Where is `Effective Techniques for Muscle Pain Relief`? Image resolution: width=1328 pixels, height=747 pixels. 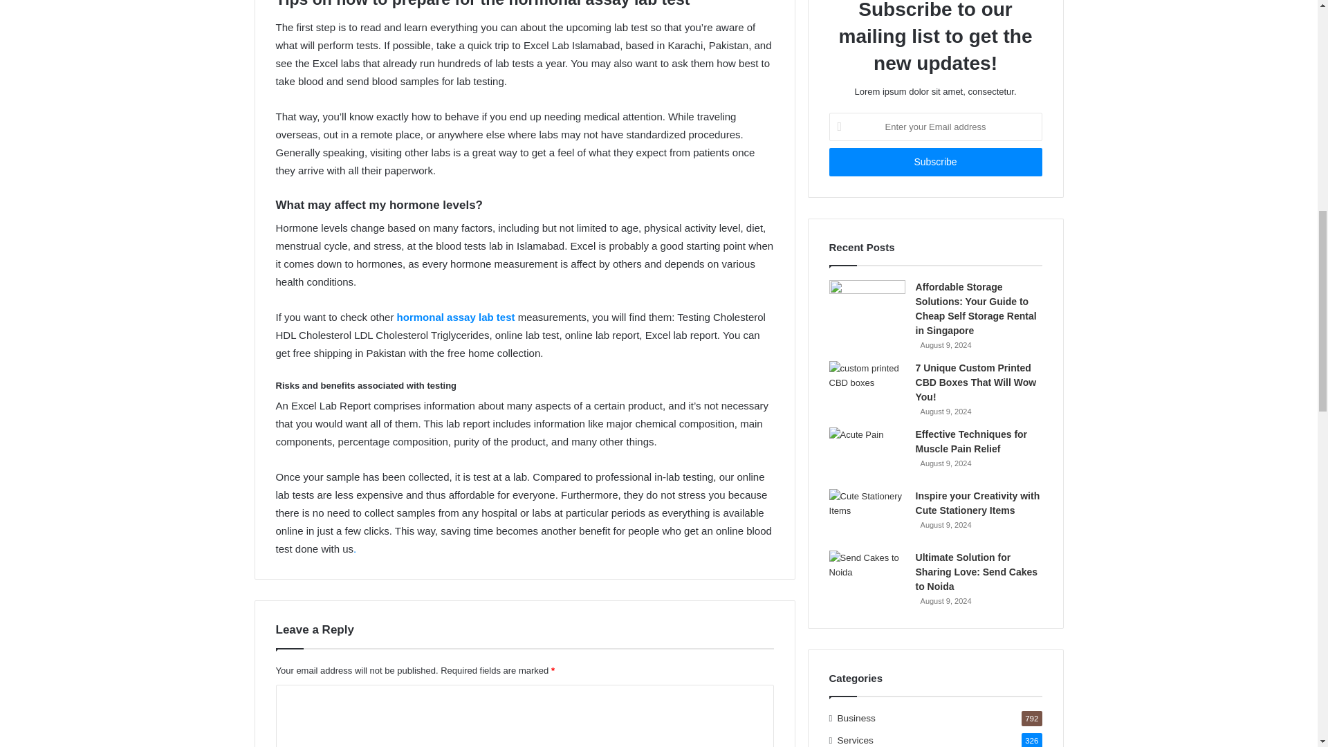
Effective Techniques for Muscle Pain Relief is located at coordinates (972, 441).